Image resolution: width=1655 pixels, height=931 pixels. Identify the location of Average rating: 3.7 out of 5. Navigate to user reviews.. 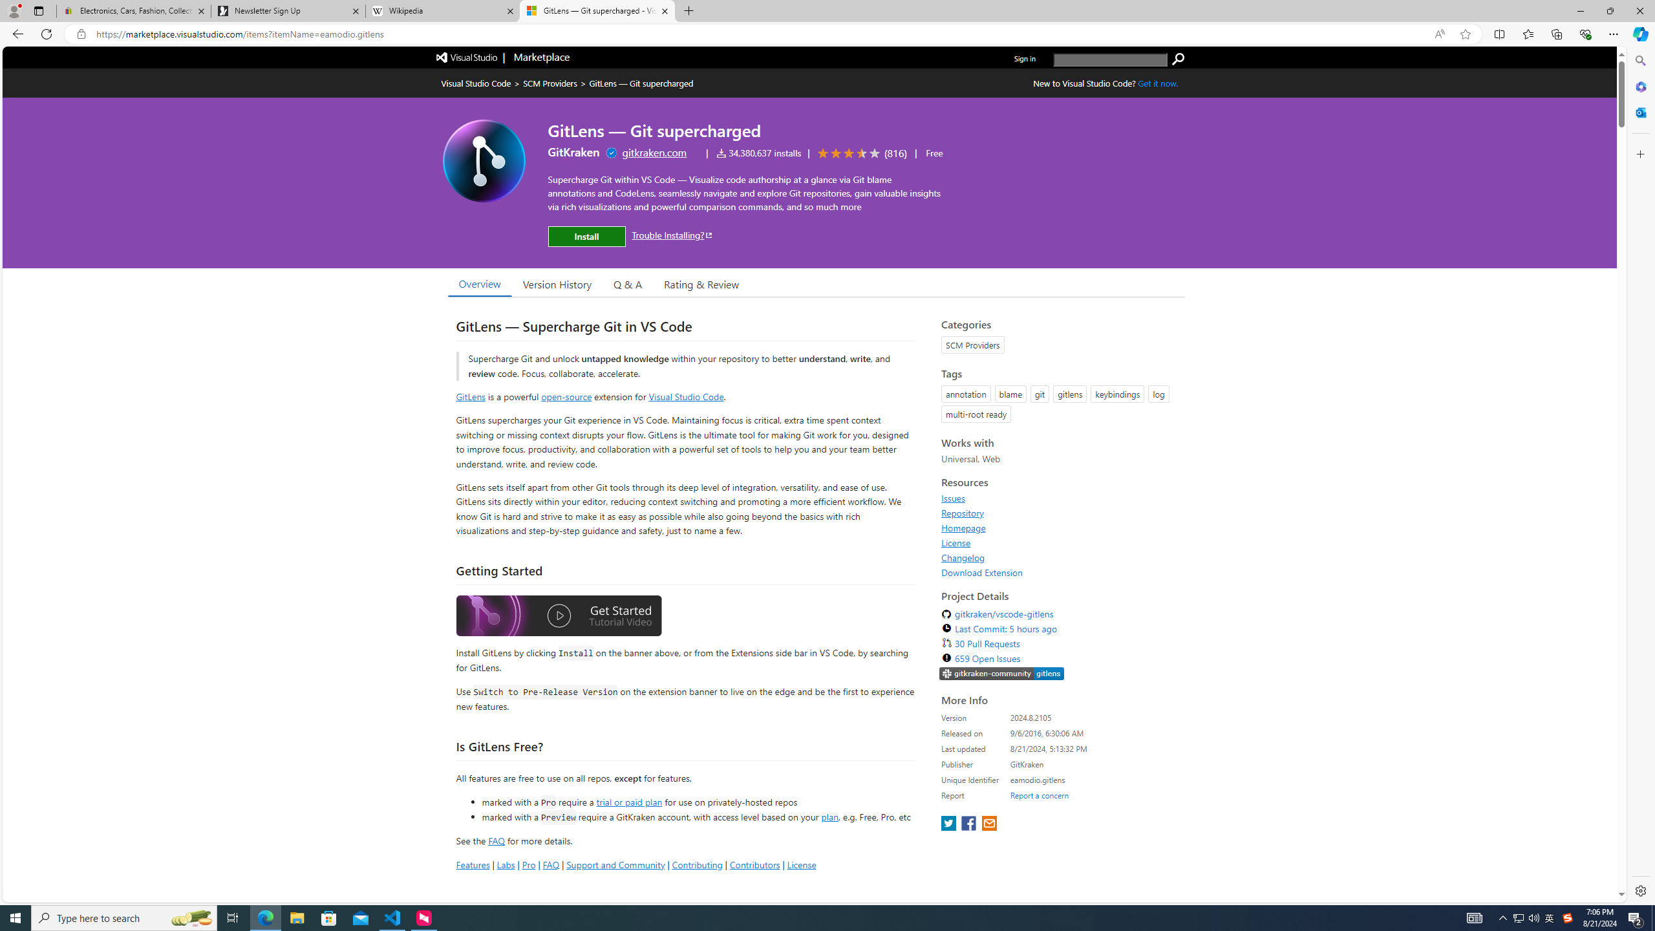
(860, 154).